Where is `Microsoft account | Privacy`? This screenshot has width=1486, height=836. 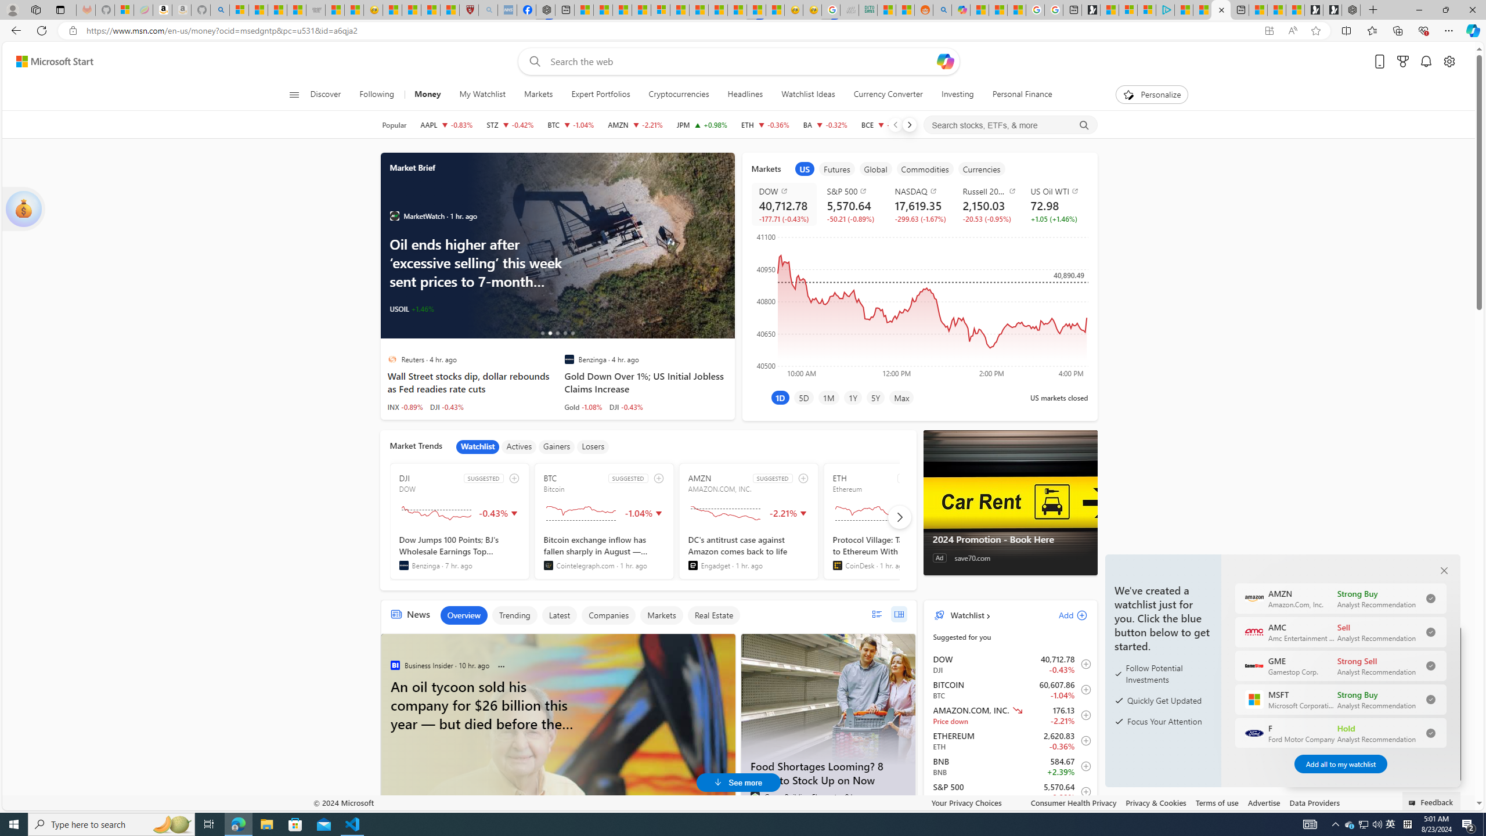
Microsoft account | Privacy is located at coordinates (1146, 10).